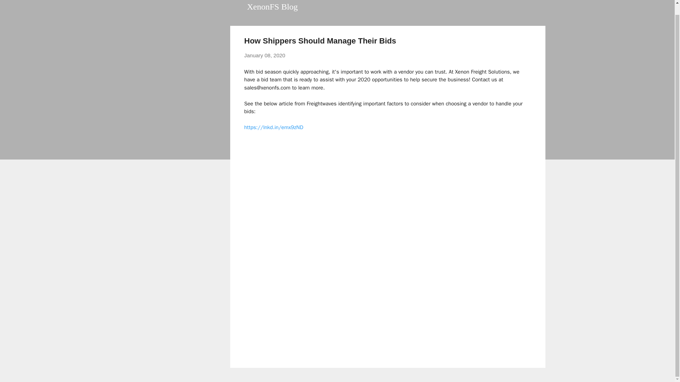  Describe the element at coordinates (265, 55) in the screenshot. I see `permanent link` at that location.